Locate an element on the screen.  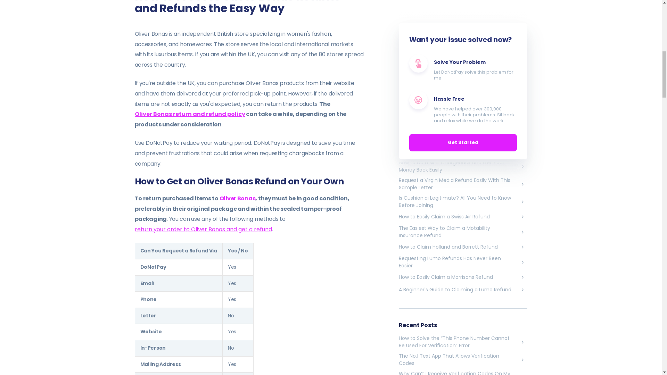
Oliver Bonas is located at coordinates (237, 199).